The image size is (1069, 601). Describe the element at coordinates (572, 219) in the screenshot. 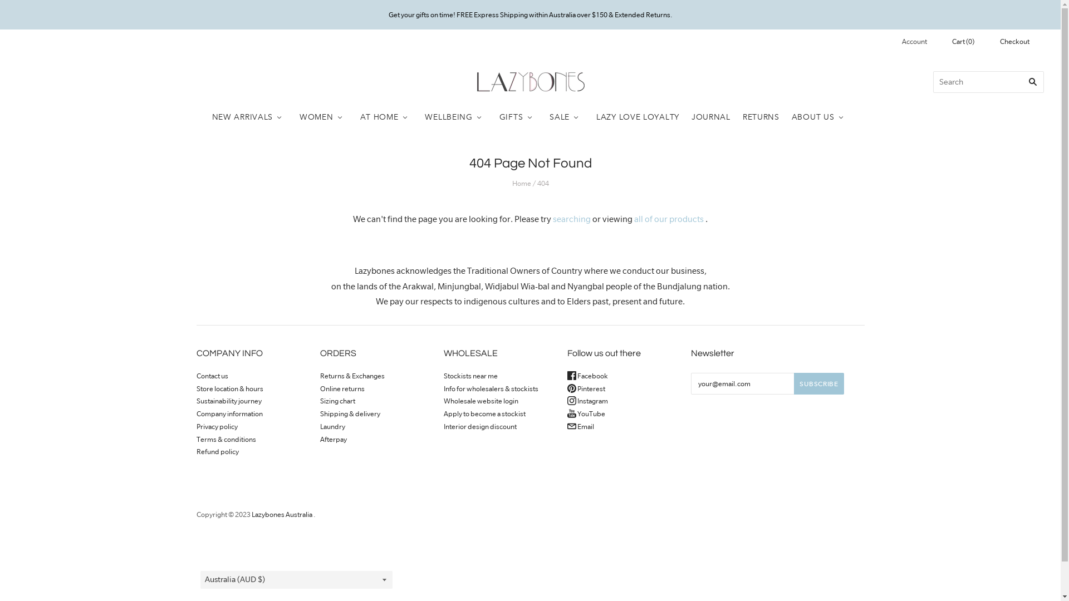

I see `searching` at that location.